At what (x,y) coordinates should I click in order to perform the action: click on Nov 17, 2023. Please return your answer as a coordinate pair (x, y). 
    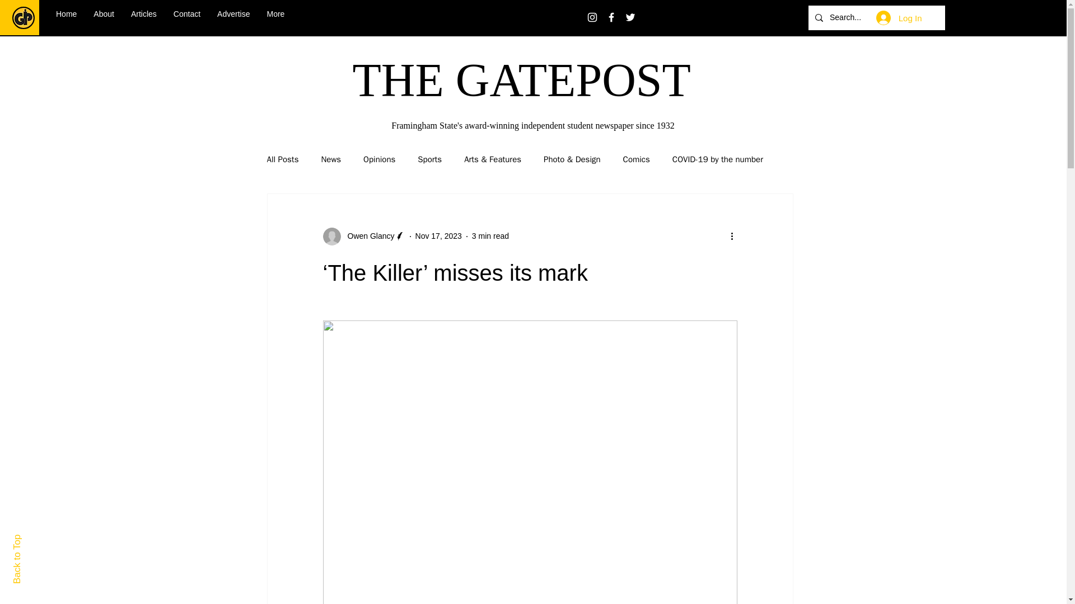
    Looking at the image, I should click on (438, 235).